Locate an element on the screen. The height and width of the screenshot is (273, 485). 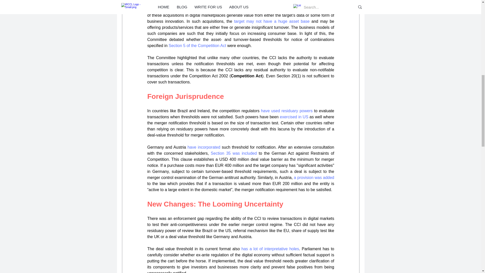
Section 5 of the Competition Act is located at coordinates (197, 45).